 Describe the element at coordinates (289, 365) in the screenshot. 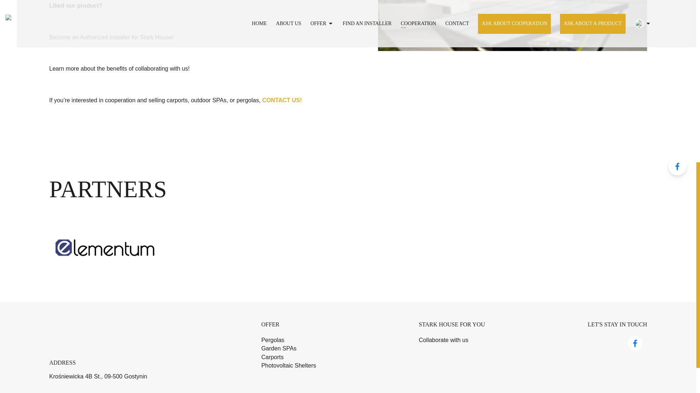

I see `Photovoltaic Shelters` at that location.